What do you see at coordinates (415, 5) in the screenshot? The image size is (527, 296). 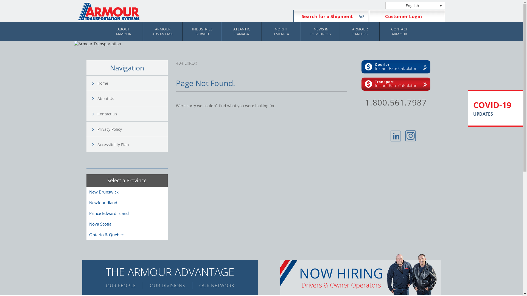 I see `English` at bounding box center [415, 5].